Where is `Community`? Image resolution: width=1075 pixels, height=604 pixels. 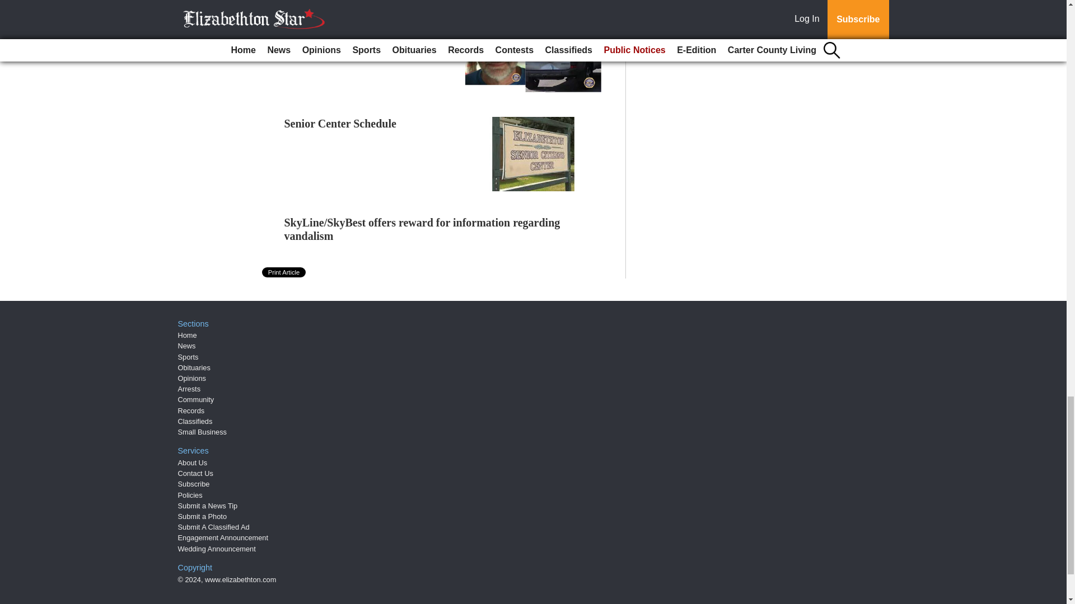 Community is located at coordinates (196, 399).